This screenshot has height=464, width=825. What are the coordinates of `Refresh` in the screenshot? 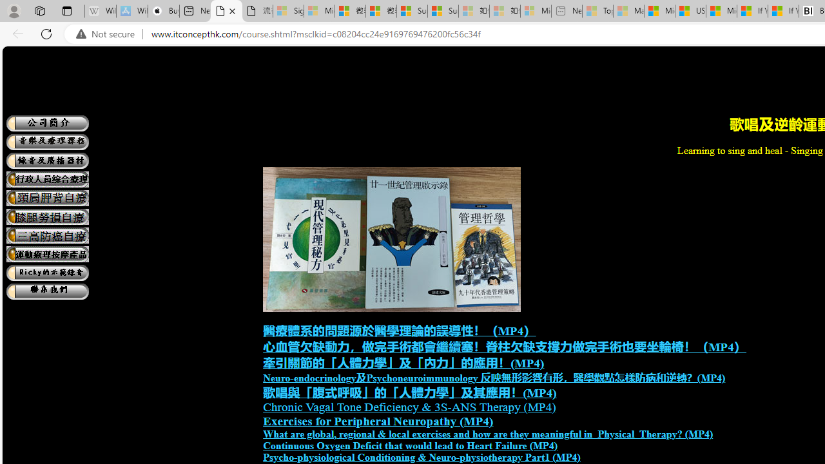 It's located at (46, 34).